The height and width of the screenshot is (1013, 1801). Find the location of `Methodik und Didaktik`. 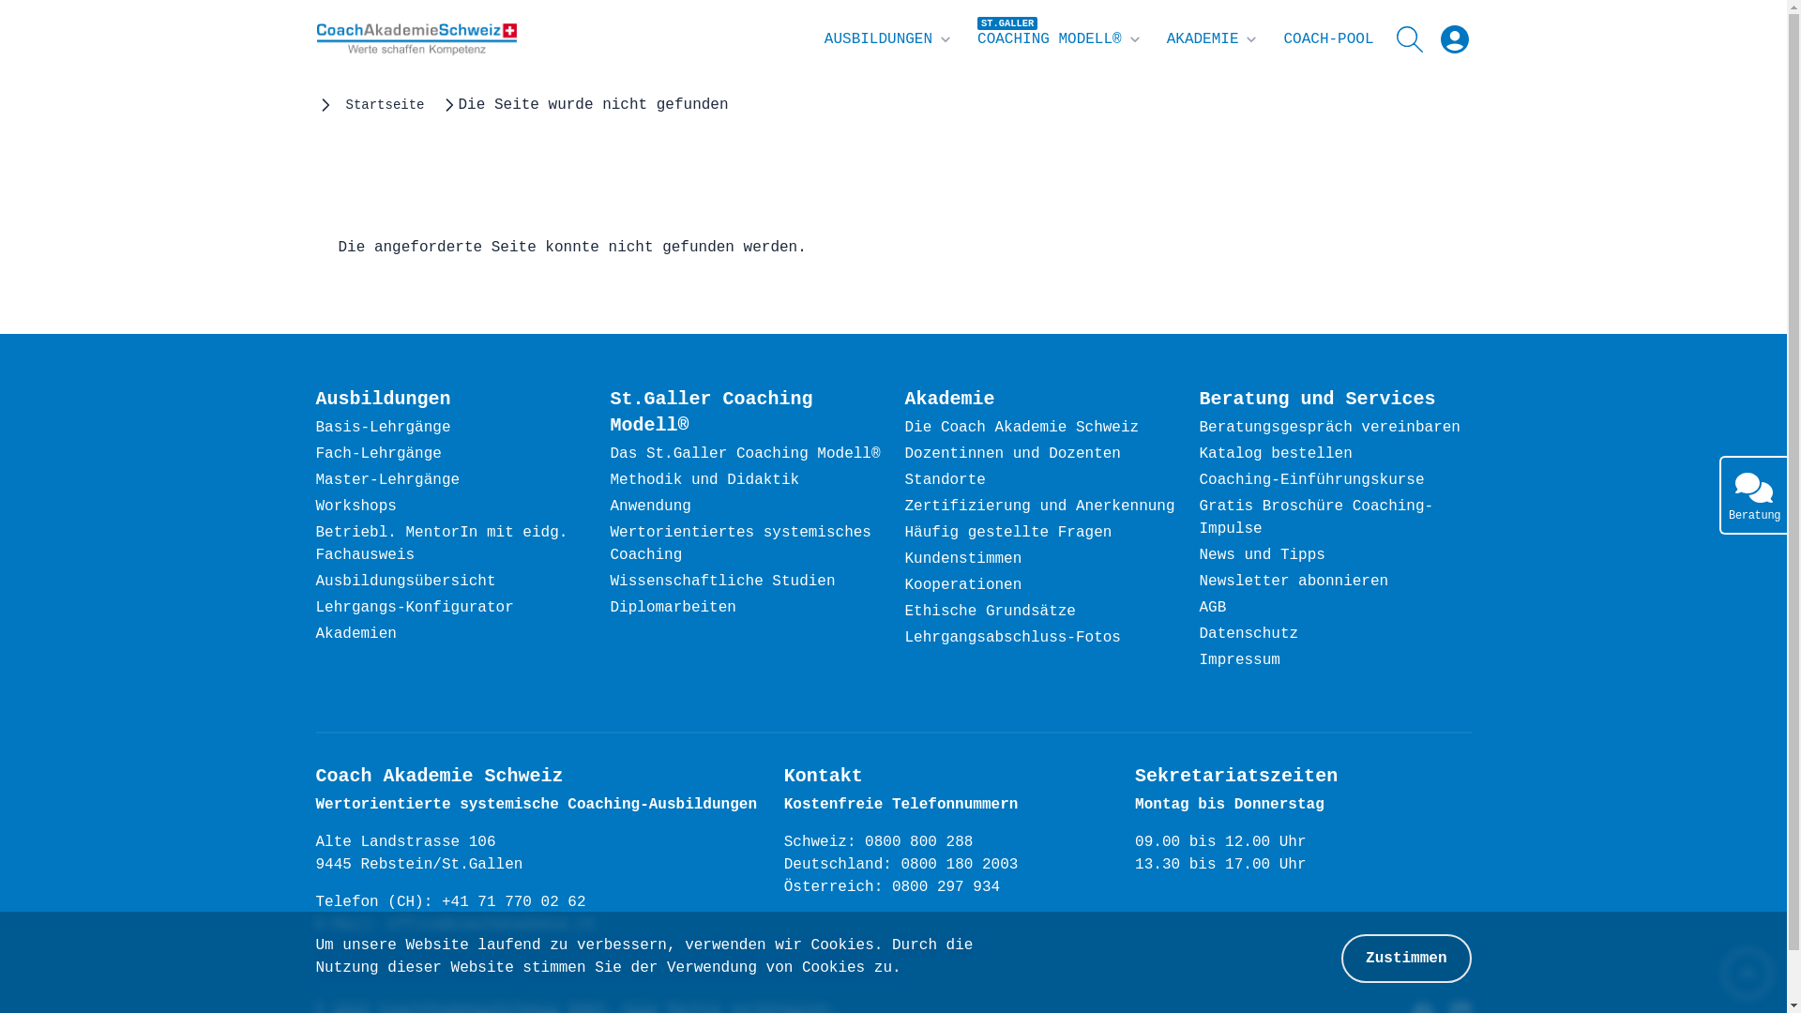

Methodik und Didaktik is located at coordinates (704, 481).